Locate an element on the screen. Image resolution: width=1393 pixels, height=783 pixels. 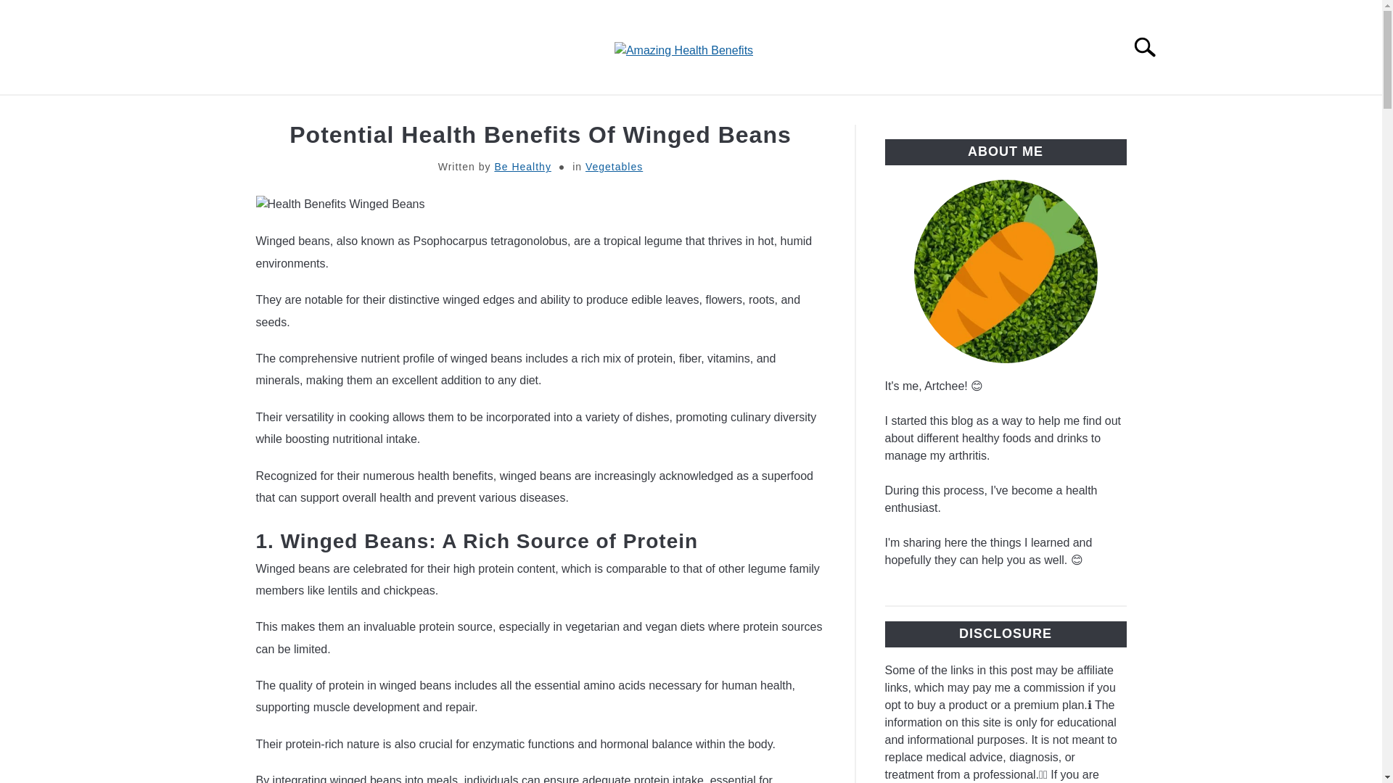
Vegetables is located at coordinates (614, 167).